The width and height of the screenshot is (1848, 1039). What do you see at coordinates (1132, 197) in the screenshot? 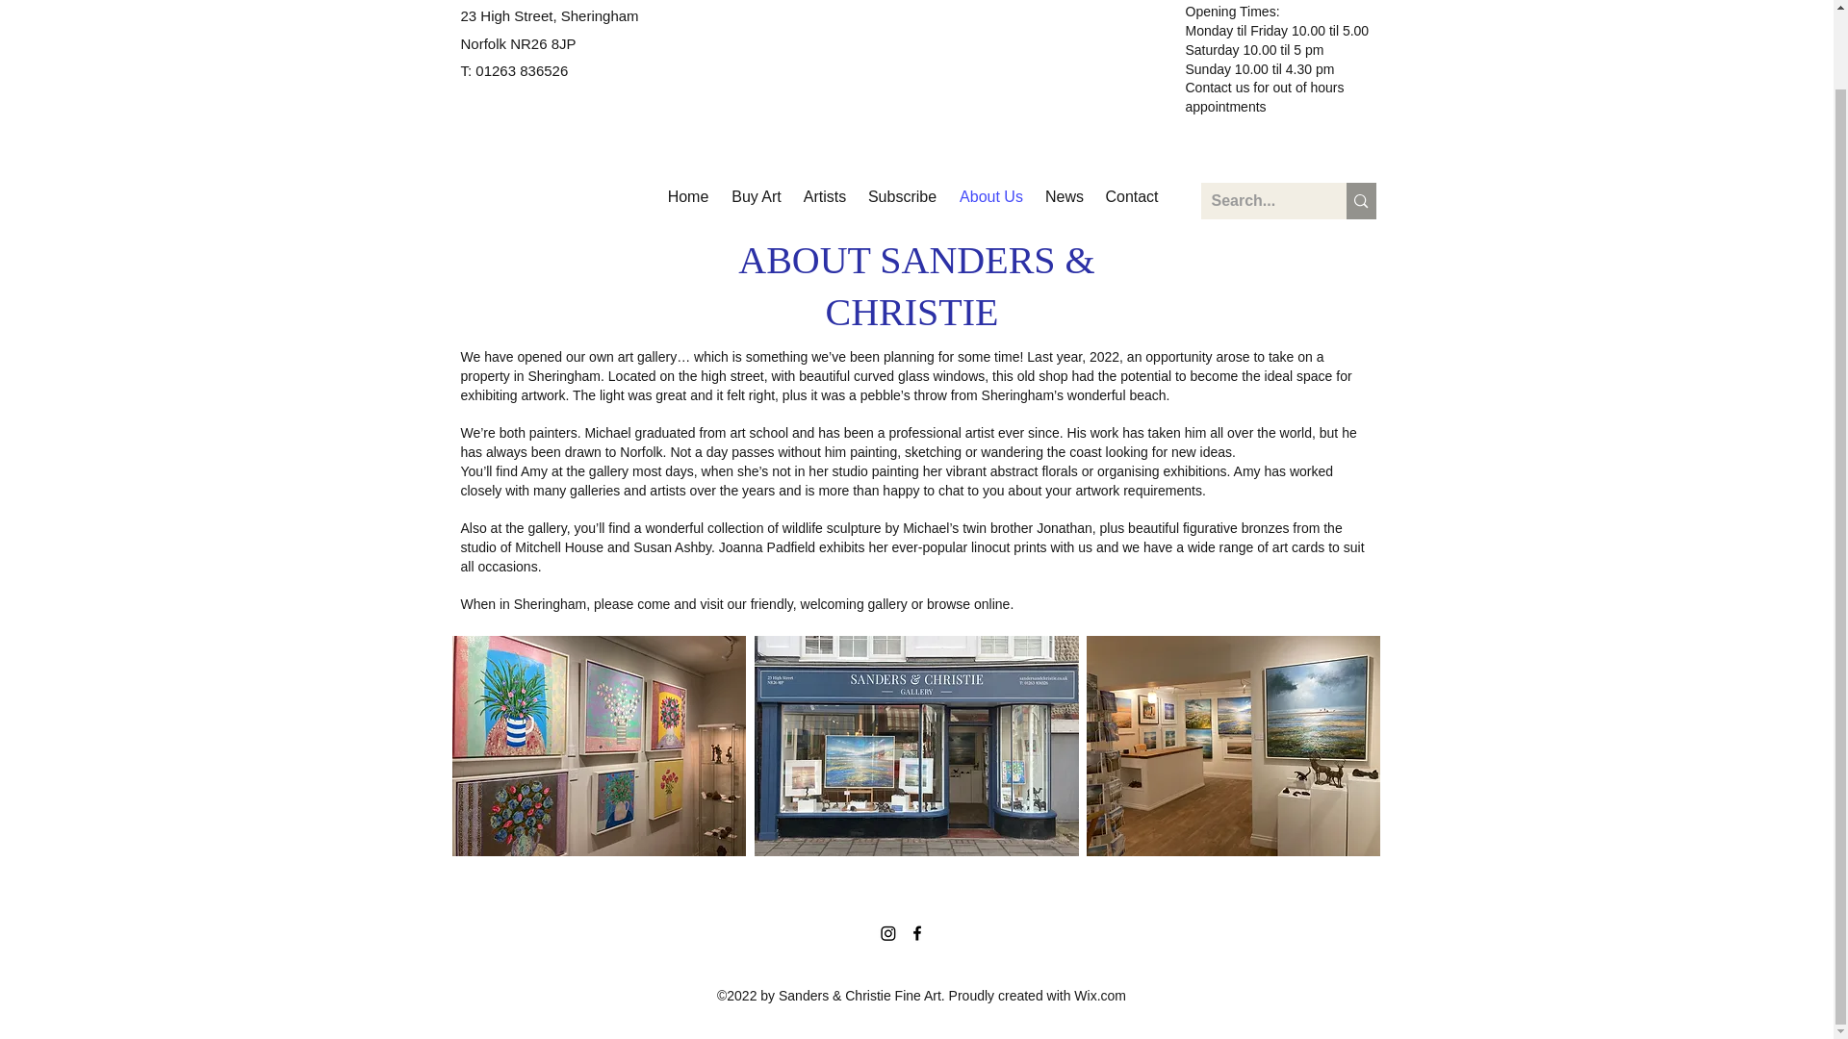
I see `Contact` at bounding box center [1132, 197].